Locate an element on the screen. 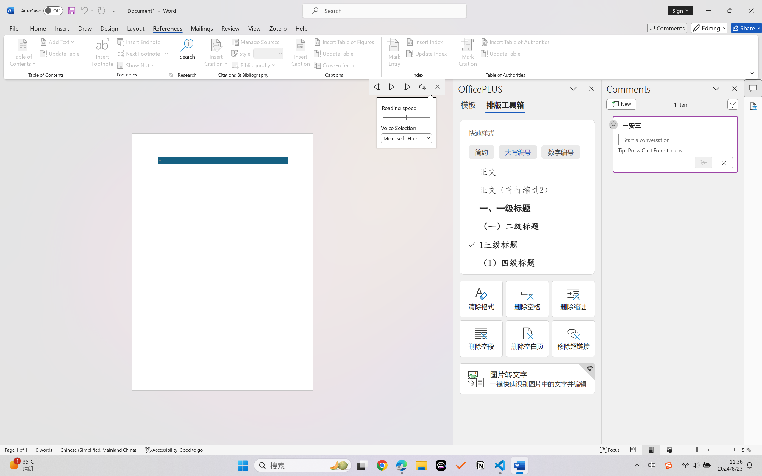 This screenshot has width=762, height=476. Start a conversation is located at coordinates (676, 140).